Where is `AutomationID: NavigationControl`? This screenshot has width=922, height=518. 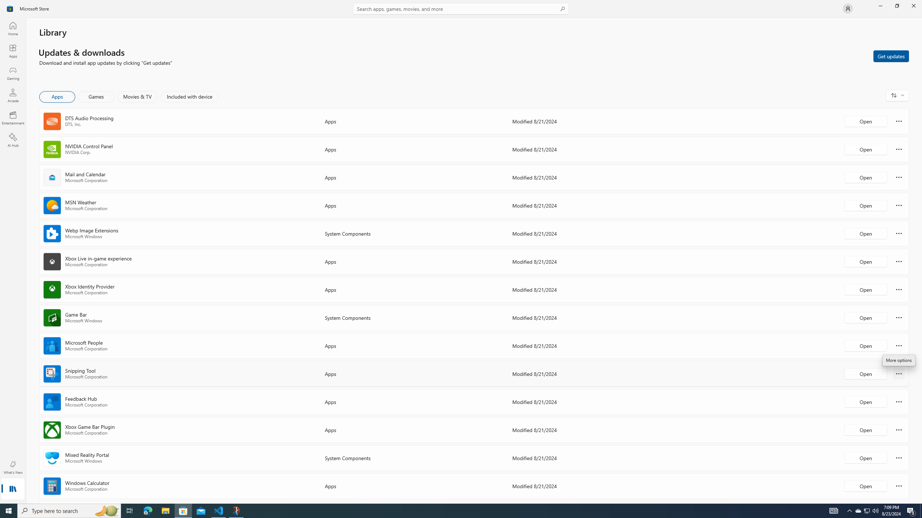
AutomationID: NavigationControl is located at coordinates (461, 252).